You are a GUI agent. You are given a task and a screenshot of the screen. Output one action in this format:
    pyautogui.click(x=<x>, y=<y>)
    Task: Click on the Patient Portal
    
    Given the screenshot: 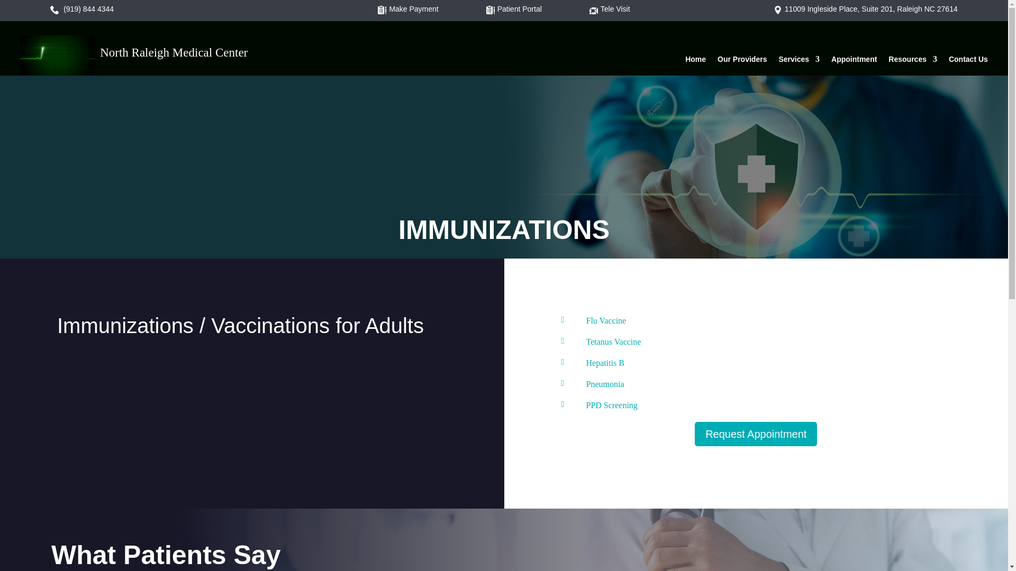 What is the action you would take?
    pyautogui.click(x=531, y=8)
    